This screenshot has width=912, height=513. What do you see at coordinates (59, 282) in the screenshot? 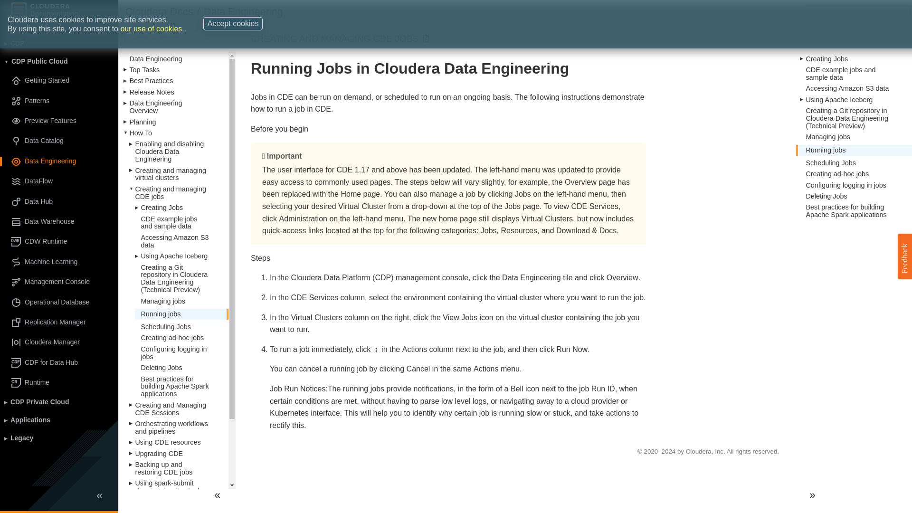
I see `Management Console` at bounding box center [59, 282].